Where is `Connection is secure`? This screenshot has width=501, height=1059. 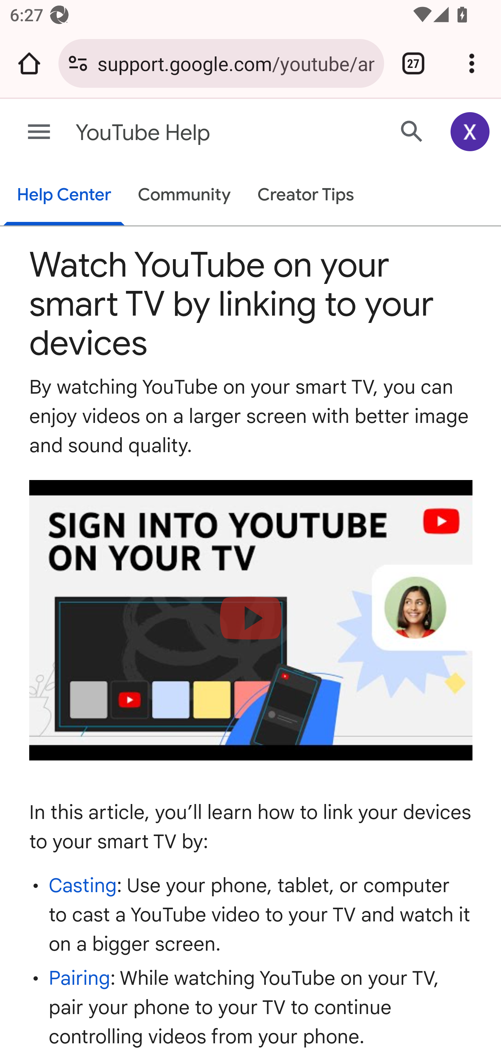
Connection is secure is located at coordinates (78, 63).